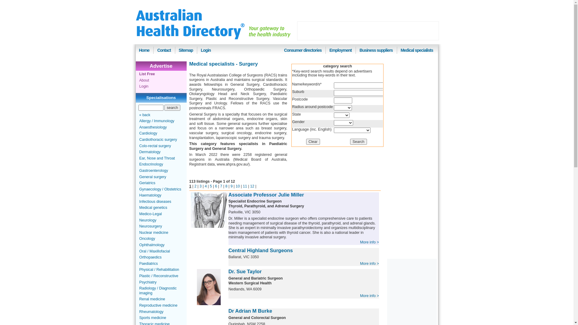 The width and height of the screenshot is (578, 325). What do you see at coordinates (152, 299) in the screenshot?
I see `Renal medicine` at bounding box center [152, 299].